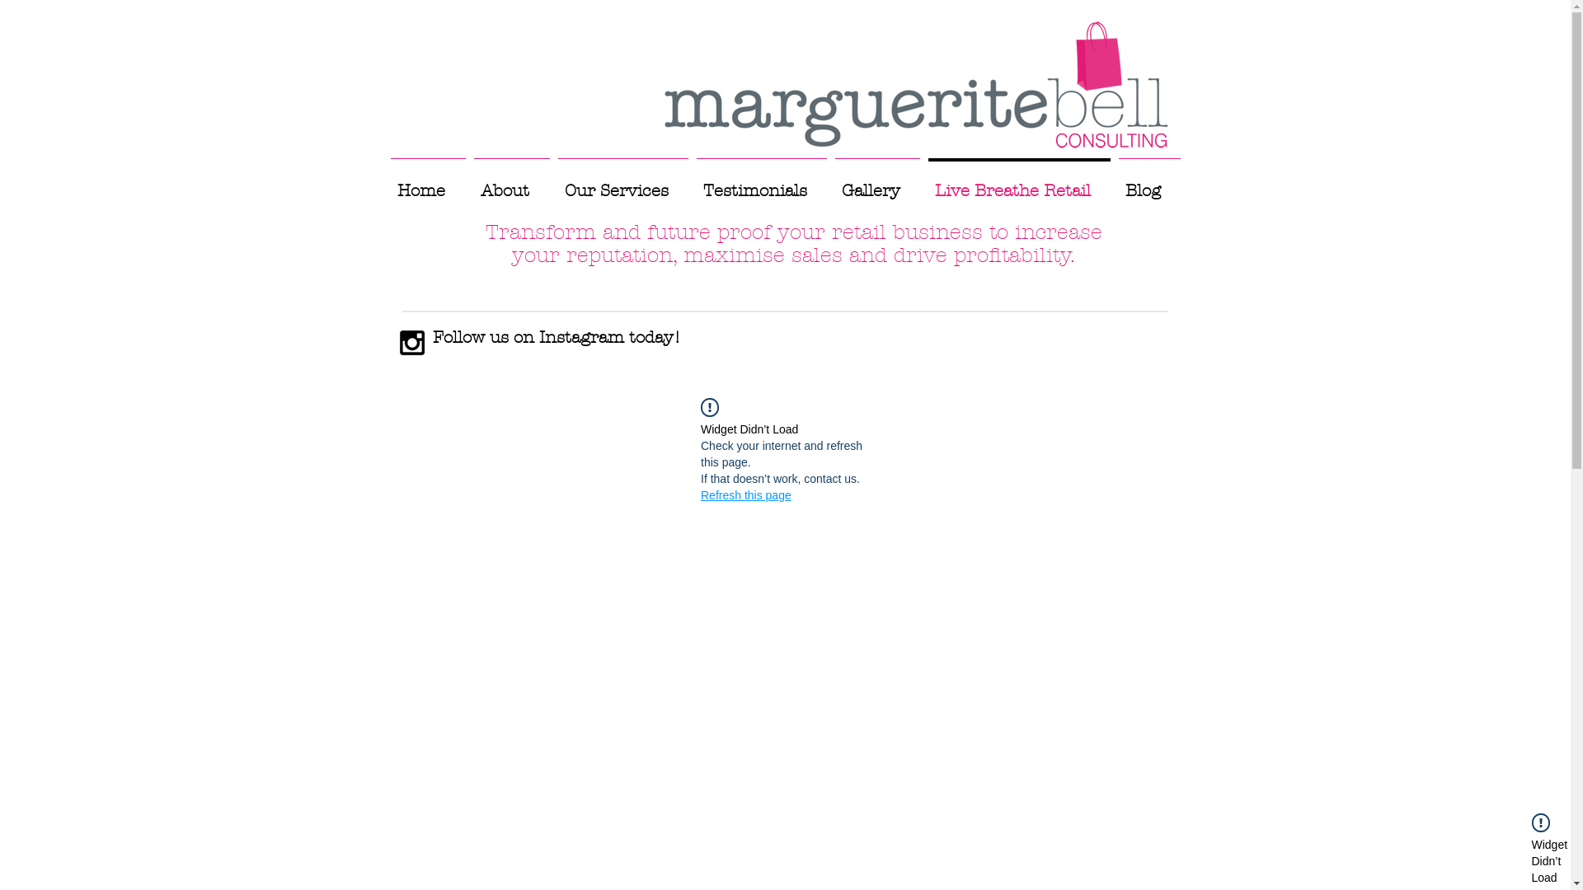  I want to click on Home, so click(427, 184).